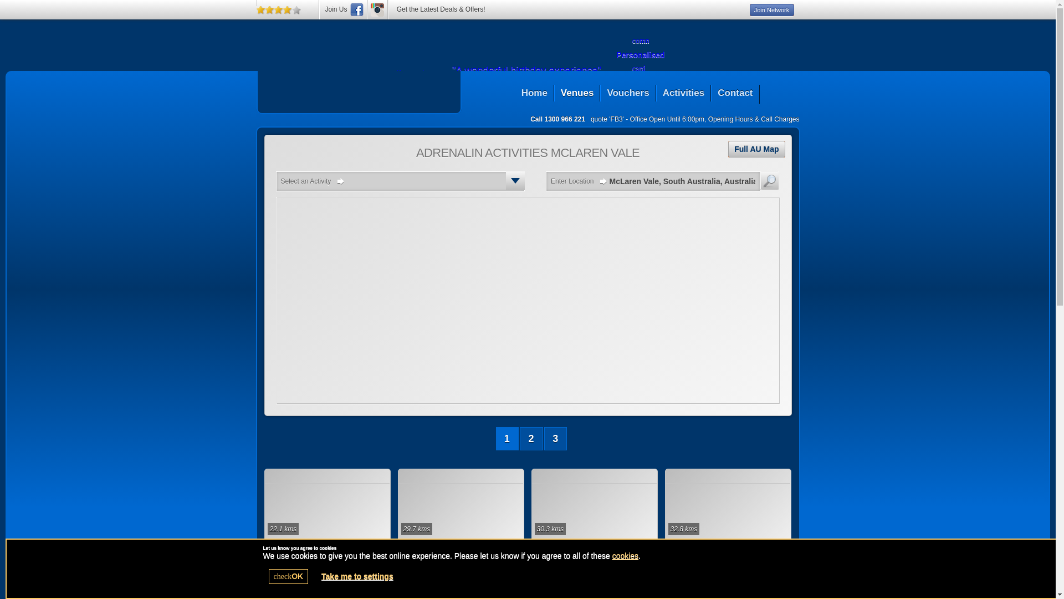 The image size is (1064, 599). What do you see at coordinates (756, 149) in the screenshot?
I see `Full AU Map` at bounding box center [756, 149].